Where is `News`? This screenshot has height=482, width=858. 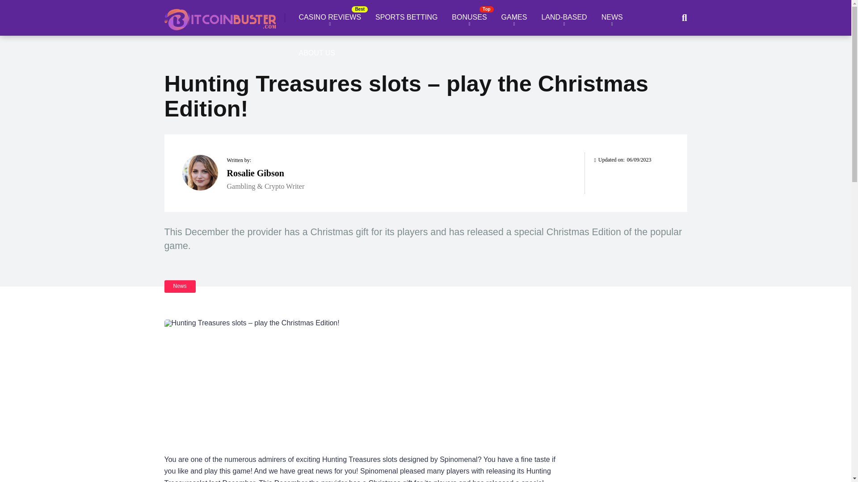 News is located at coordinates (180, 286).